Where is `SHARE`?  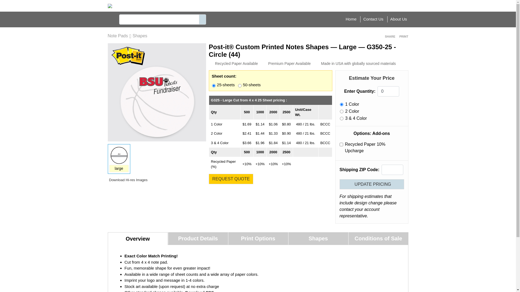
SHARE is located at coordinates (389, 37).